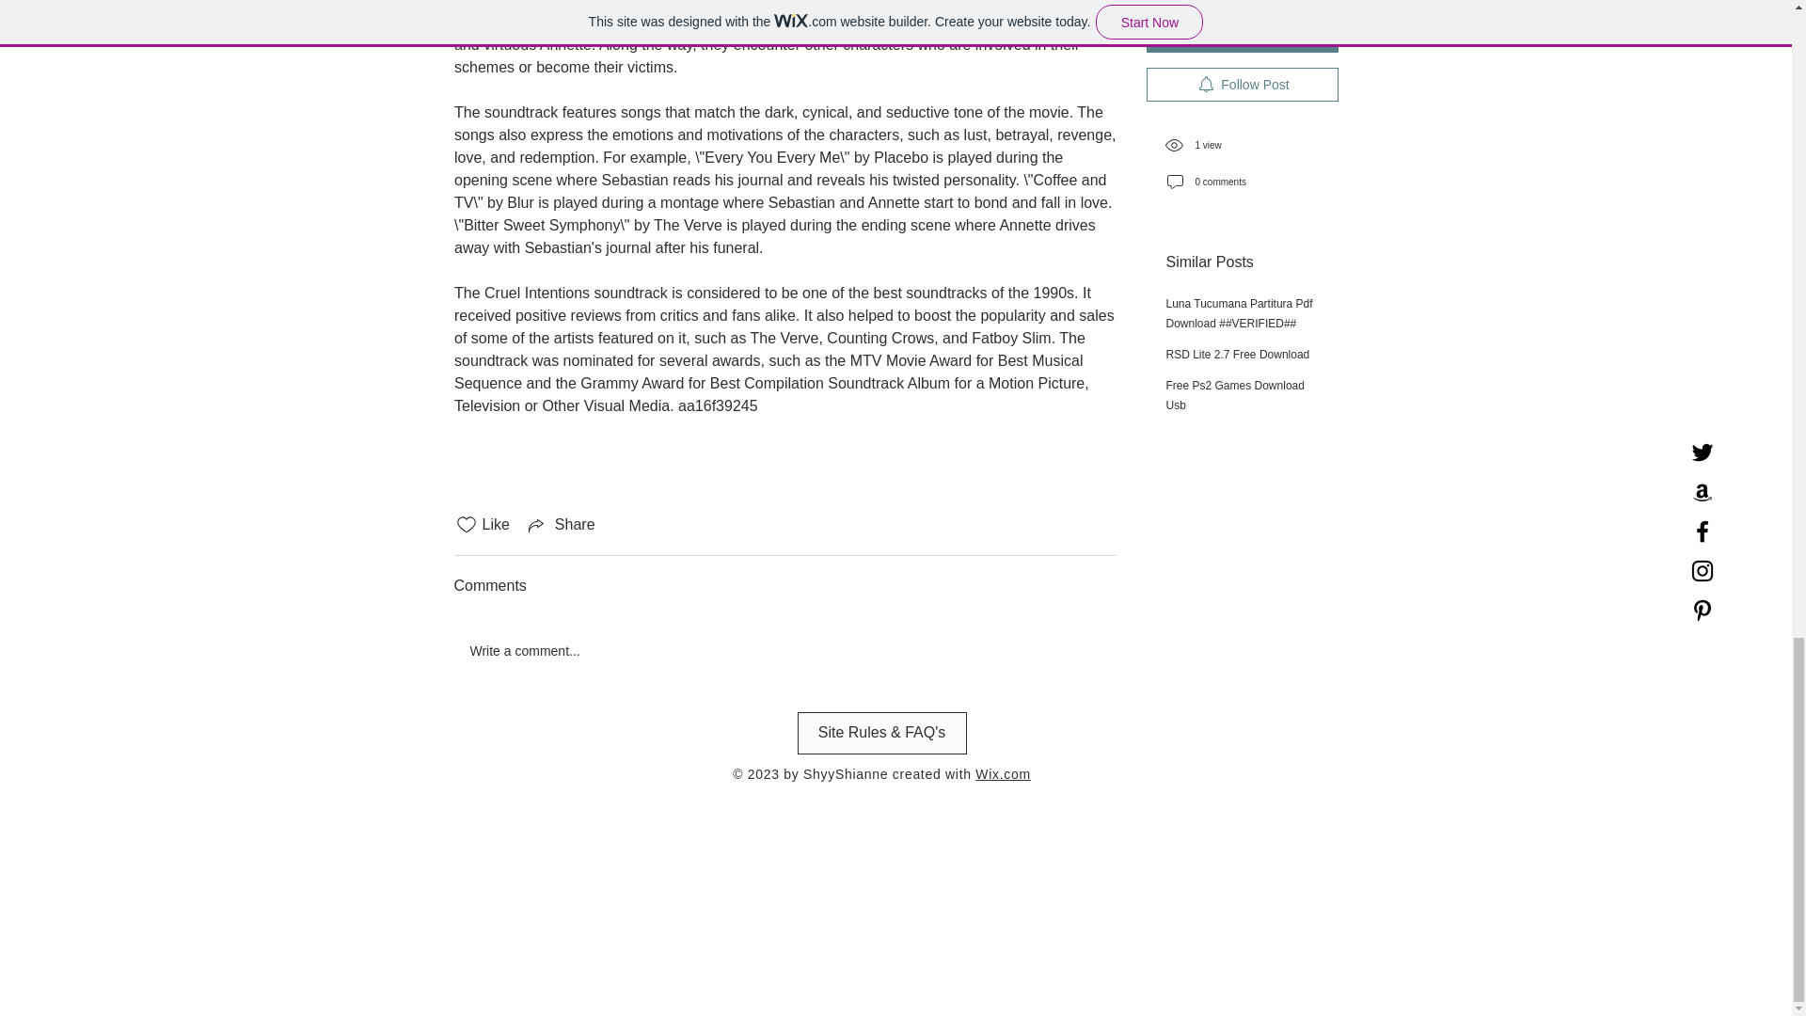 The width and height of the screenshot is (1806, 1016). Describe the element at coordinates (784, 651) in the screenshot. I see `Write a comment...` at that location.